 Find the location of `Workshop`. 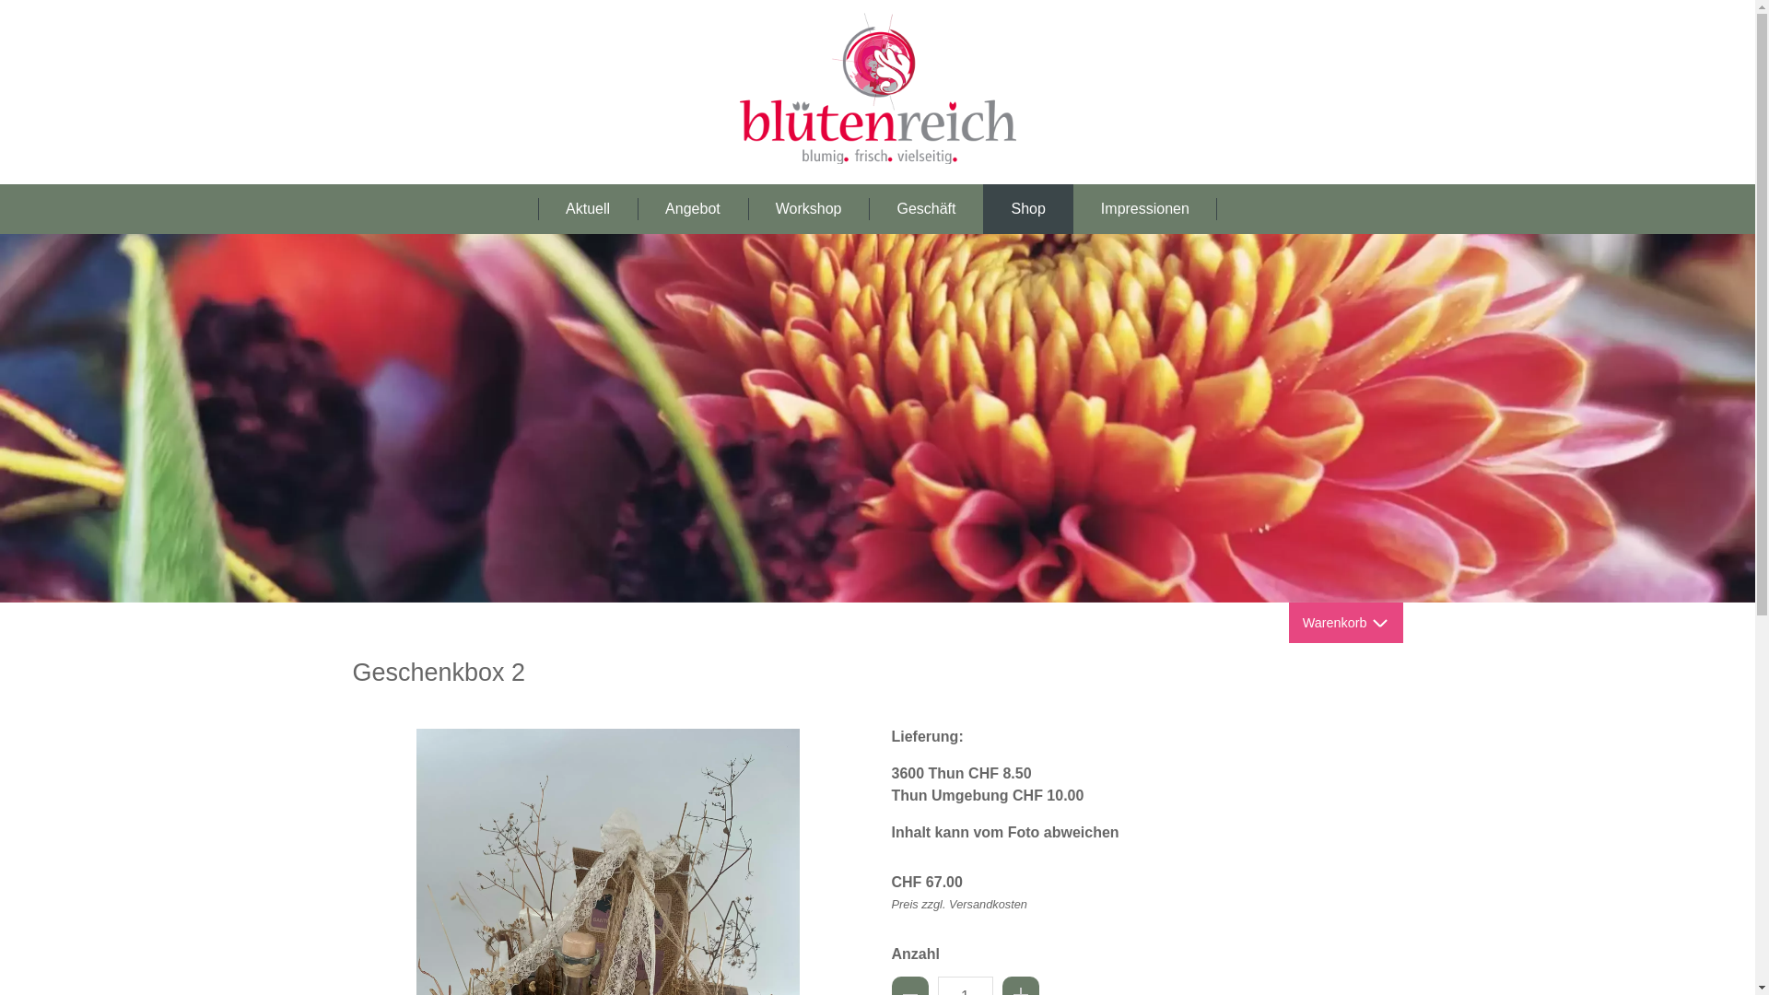

Workshop is located at coordinates (809, 209).